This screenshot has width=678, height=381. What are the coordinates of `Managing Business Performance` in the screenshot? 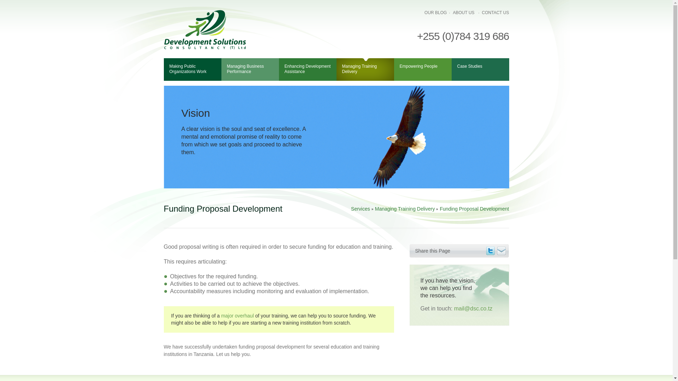 It's located at (250, 69).